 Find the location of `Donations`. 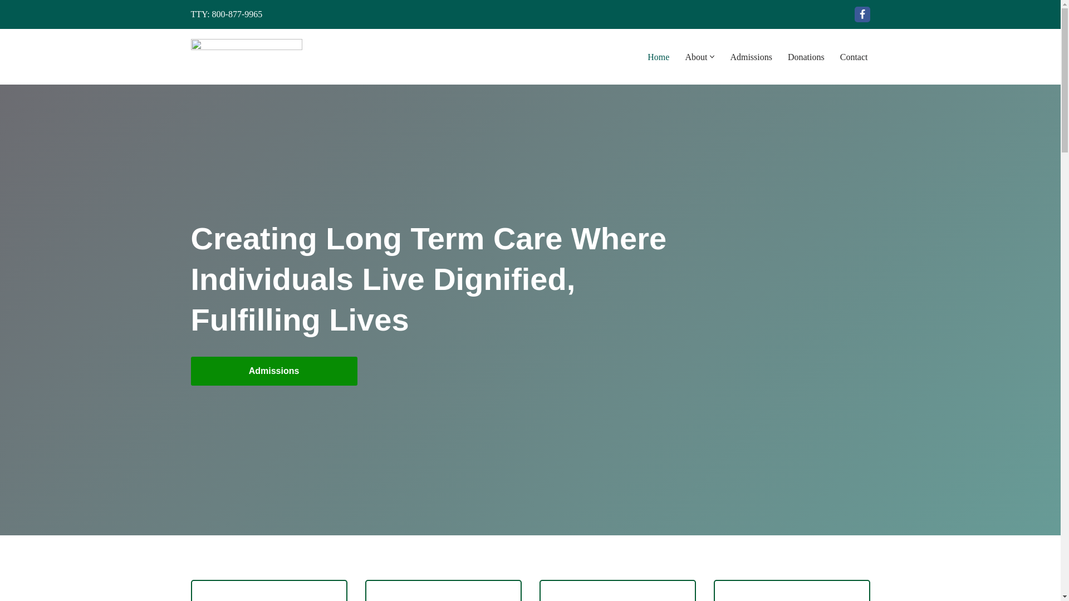

Donations is located at coordinates (806, 57).